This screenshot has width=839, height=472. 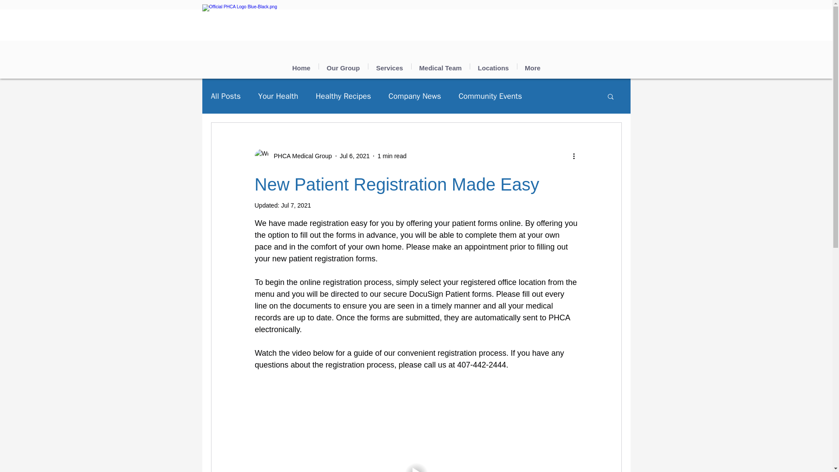 What do you see at coordinates (392, 155) in the screenshot?
I see `1 min read` at bounding box center [392, 155].